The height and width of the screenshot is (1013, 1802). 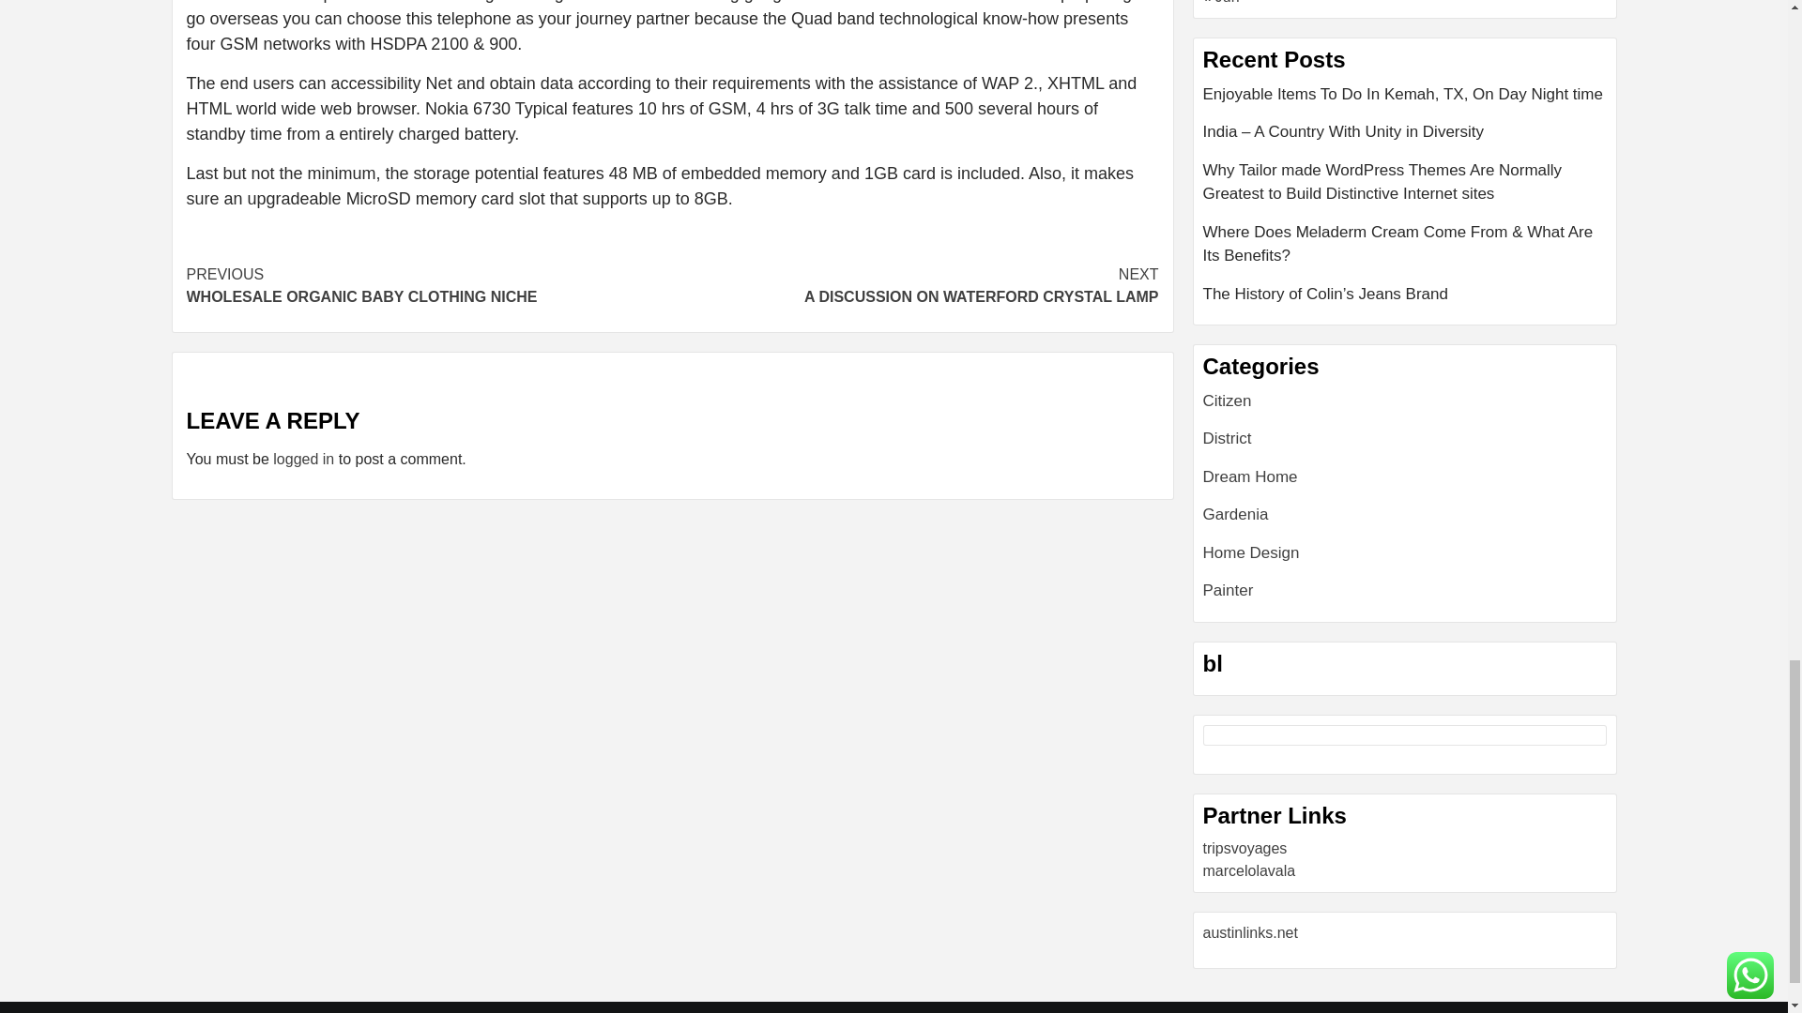 What do you see at coordinates (915, 285) in the screenshot?
I see `logged in` at bounding box center [915, 285].